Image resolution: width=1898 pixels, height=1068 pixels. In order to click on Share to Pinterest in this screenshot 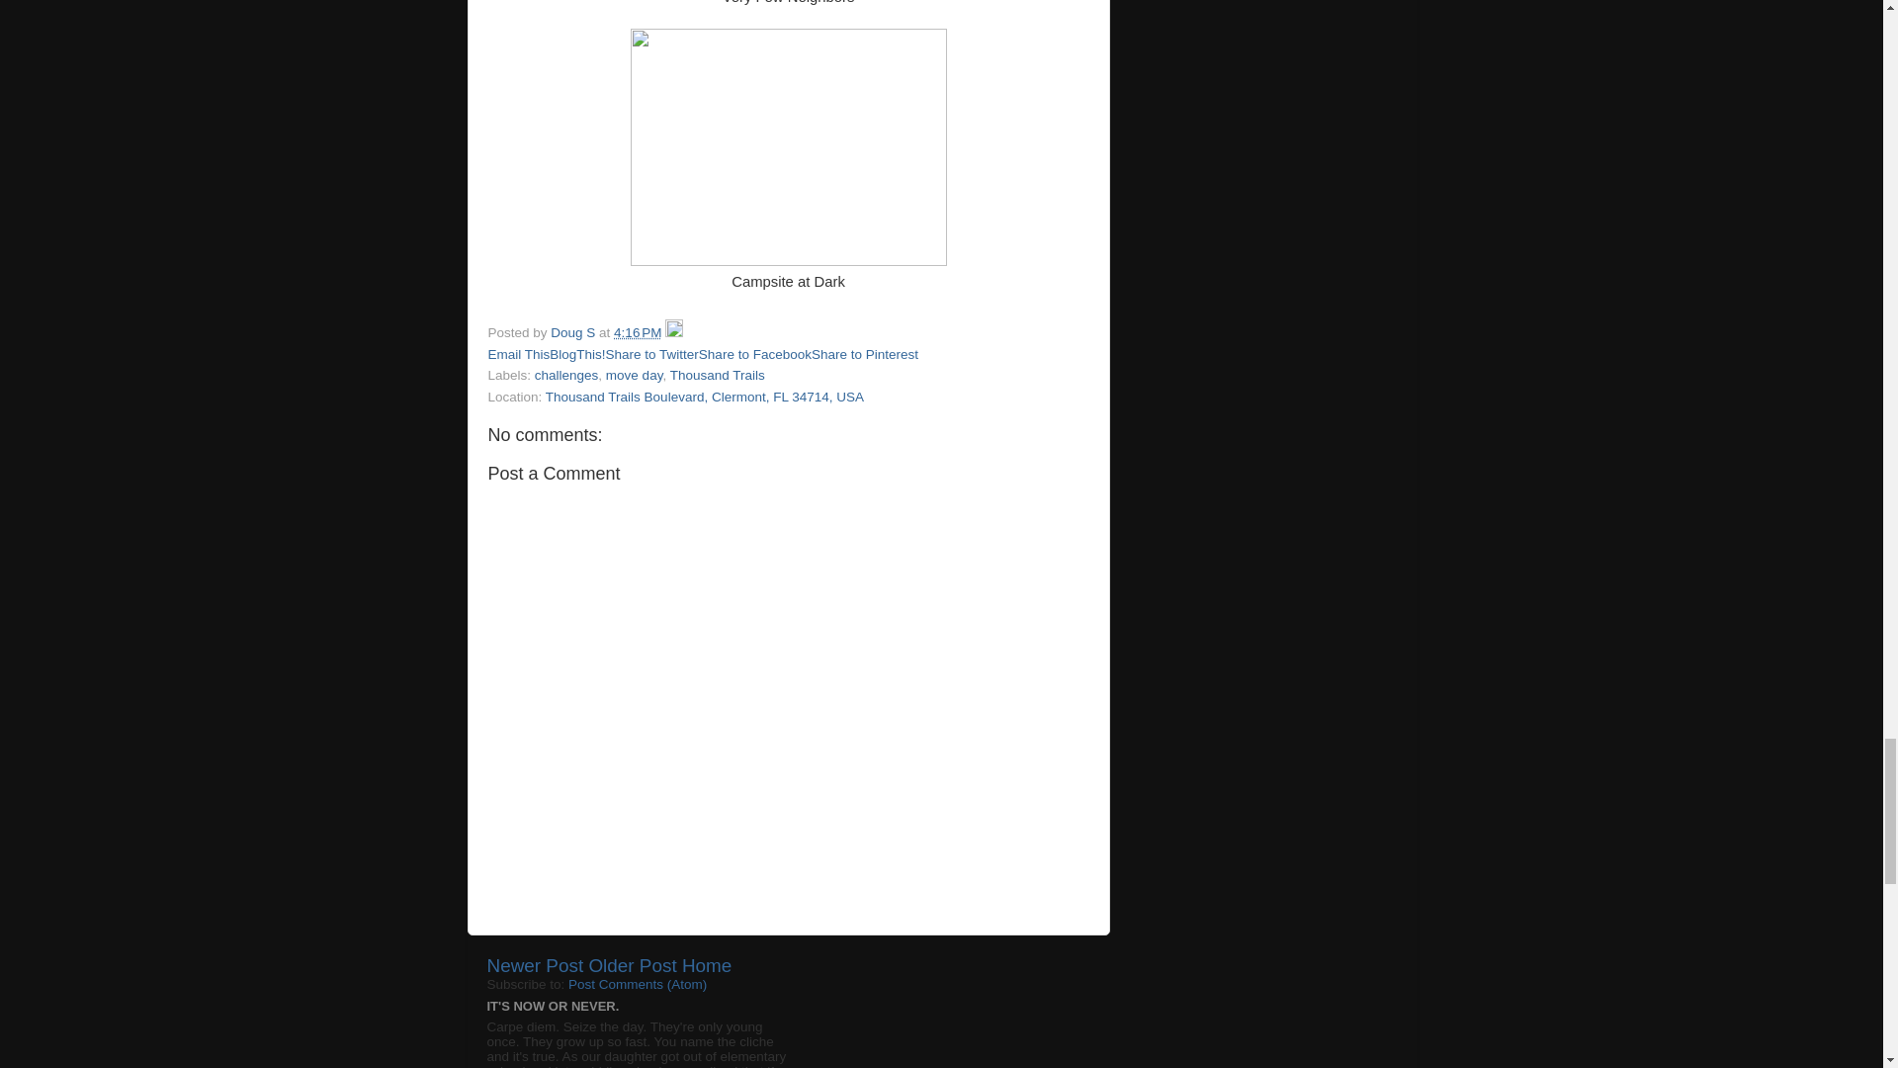, I will do `click(865, 354)`.